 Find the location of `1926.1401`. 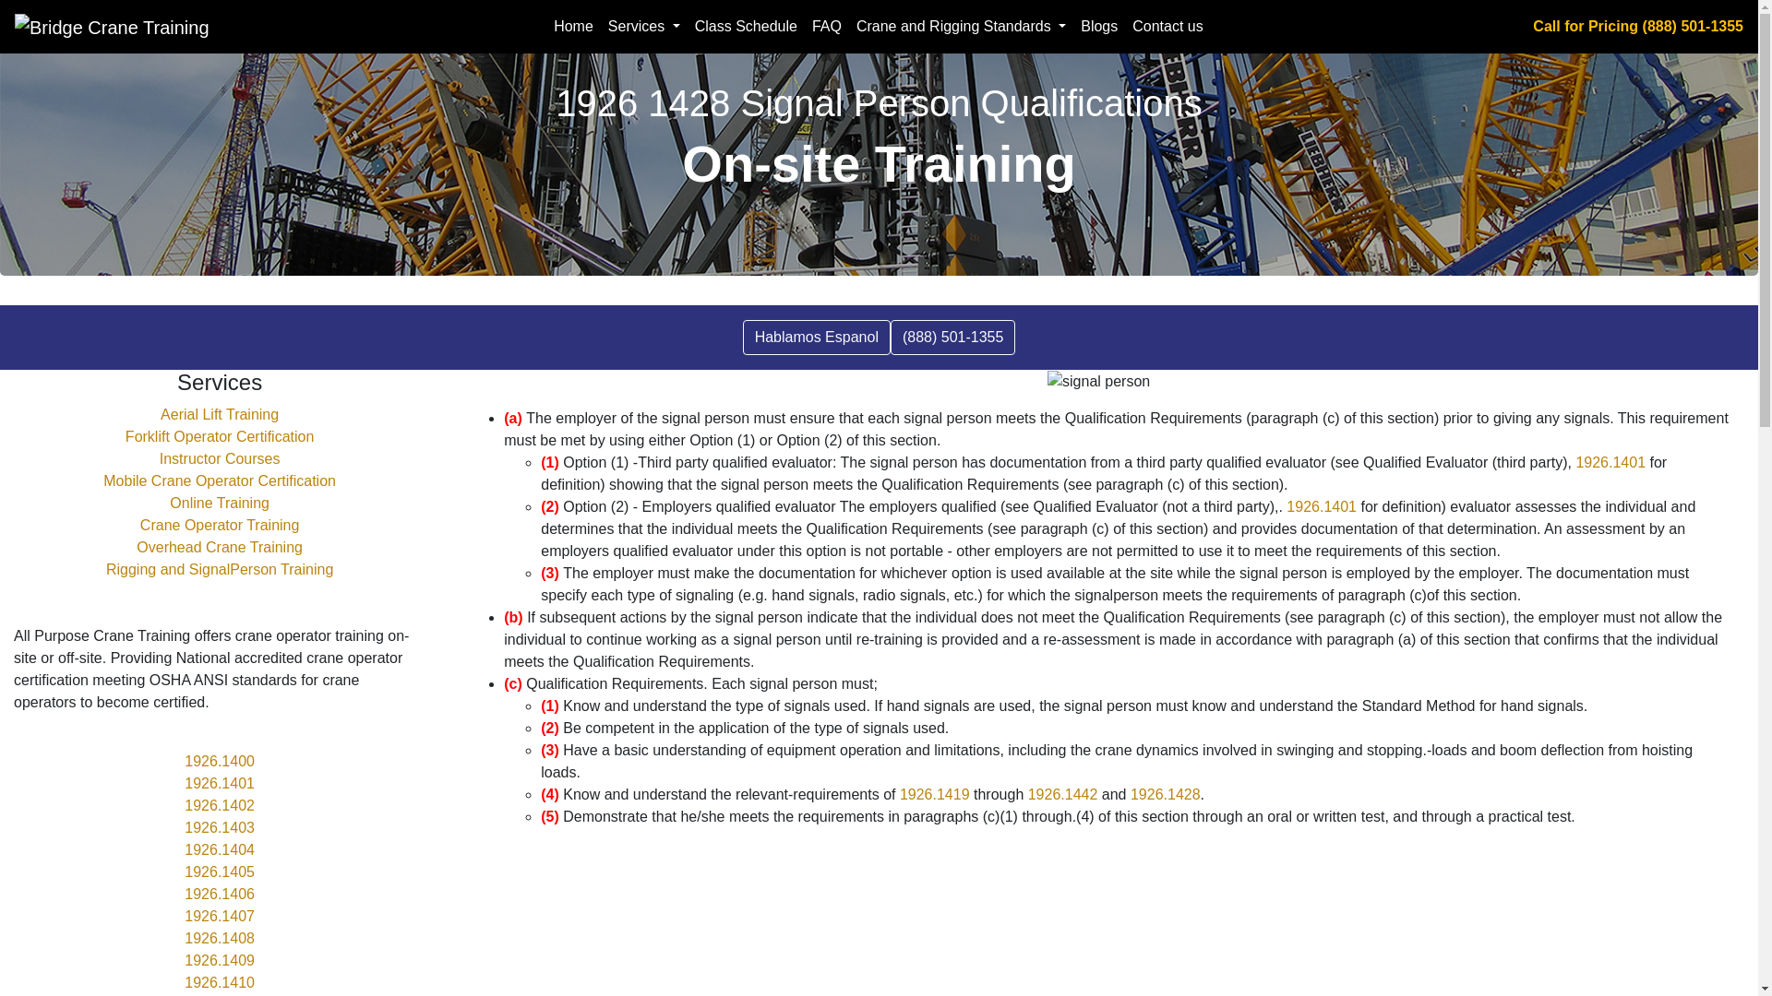

1926.1401 is located at coordinates (1322, 507).